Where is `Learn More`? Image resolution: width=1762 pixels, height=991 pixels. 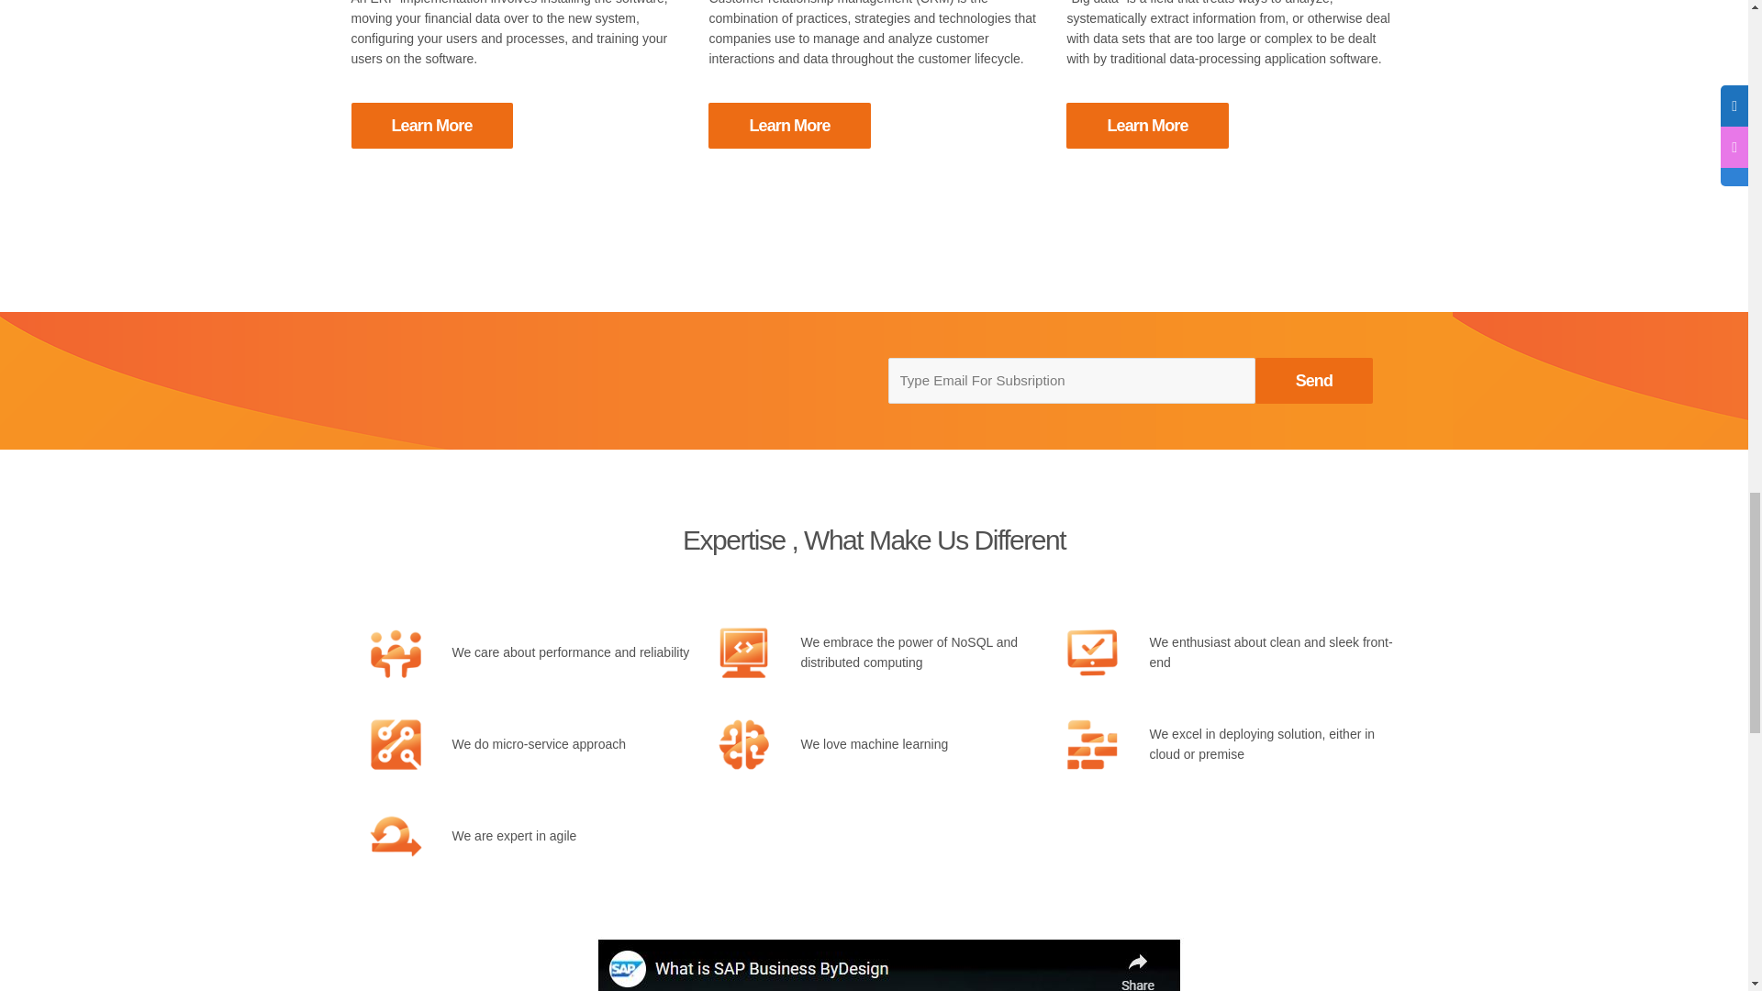 Learn More is located at coordinates (1147, 125).